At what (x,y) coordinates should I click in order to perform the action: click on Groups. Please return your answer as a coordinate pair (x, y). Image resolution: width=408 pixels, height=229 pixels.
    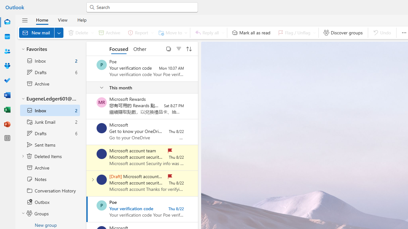
    Looking at the image, I should click on (7, 66).